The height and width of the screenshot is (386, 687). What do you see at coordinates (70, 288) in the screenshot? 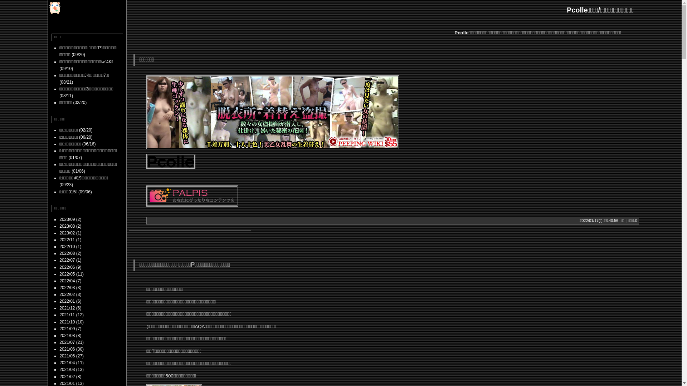
I see `2022/03 (3)` at bounding box center [70, 288].